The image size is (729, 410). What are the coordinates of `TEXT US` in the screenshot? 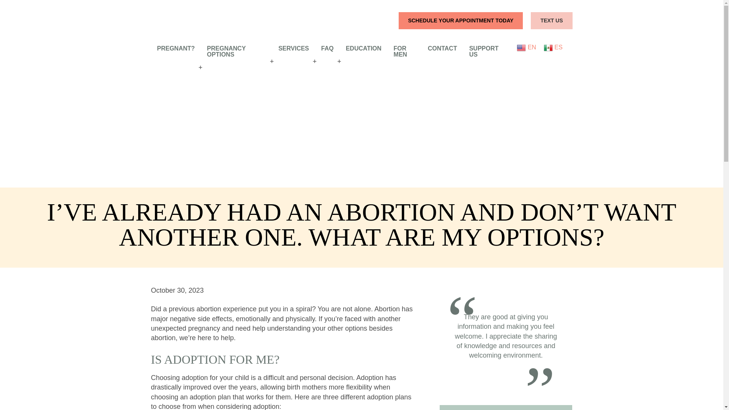 It's located at (551, 20).